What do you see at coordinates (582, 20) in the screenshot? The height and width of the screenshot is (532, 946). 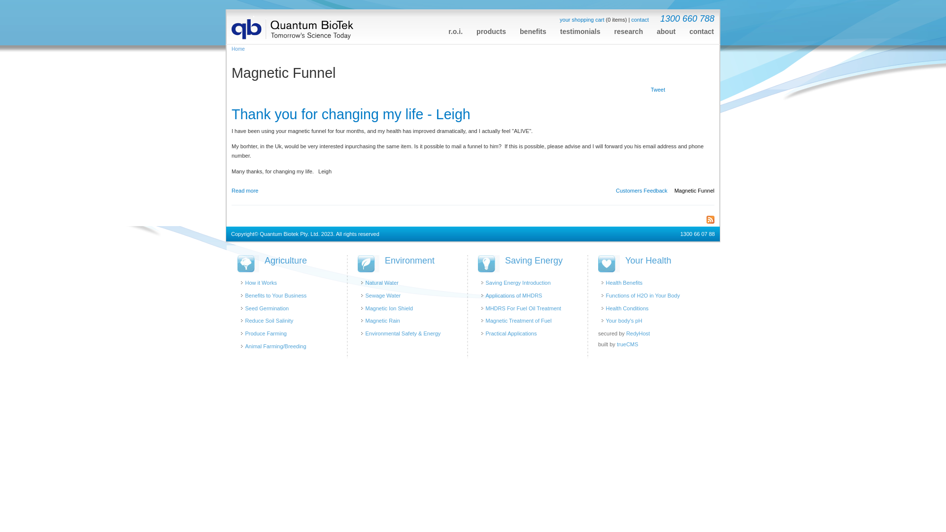 I see `your shopping cart` at bounding box center [582, 20].